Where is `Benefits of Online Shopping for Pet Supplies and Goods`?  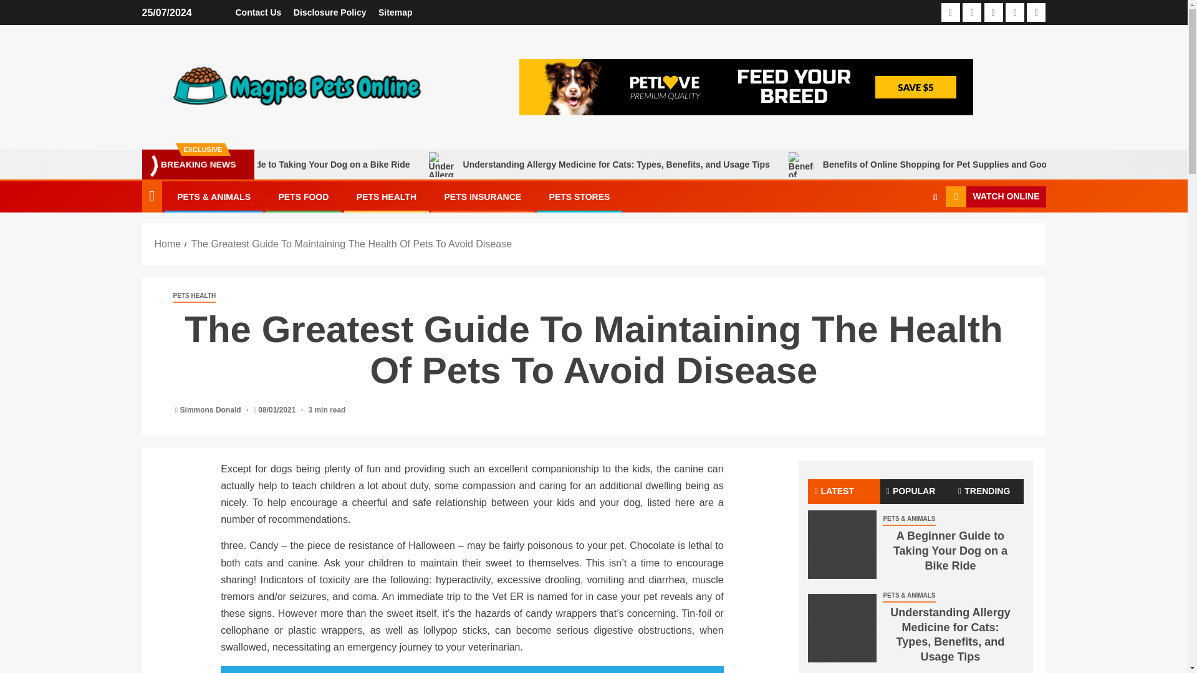
Benefits of Online Shopping for Pet Supplies and Goods is located at coordinates (1016, 165).